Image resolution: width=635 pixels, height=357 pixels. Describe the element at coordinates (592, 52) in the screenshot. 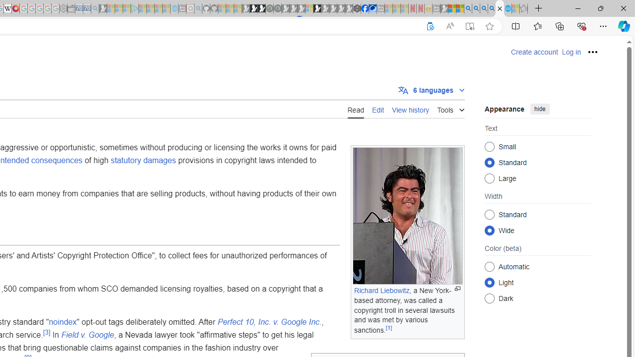

I see `Personal tools` at that location.